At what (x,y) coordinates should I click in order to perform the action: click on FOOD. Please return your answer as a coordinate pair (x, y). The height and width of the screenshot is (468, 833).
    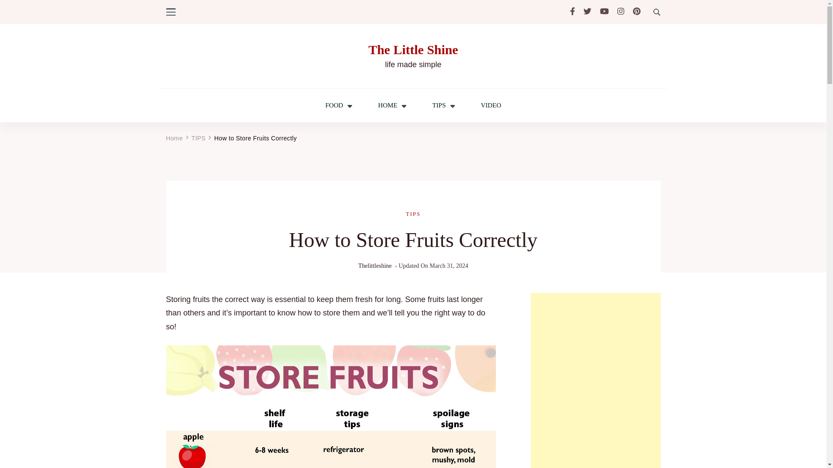
    Looking at the image, I should click on (334, 105).